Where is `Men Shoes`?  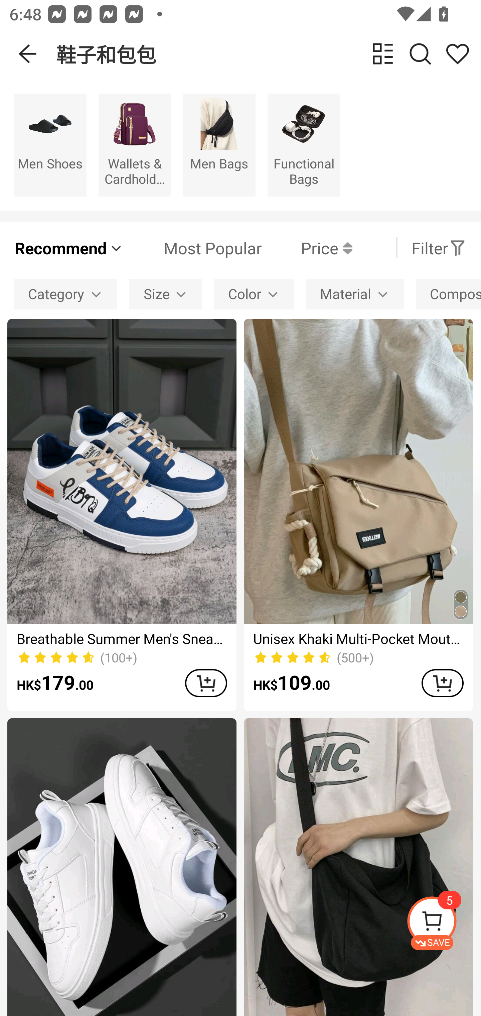
Men Shoes is located at coordinates (50, 144).